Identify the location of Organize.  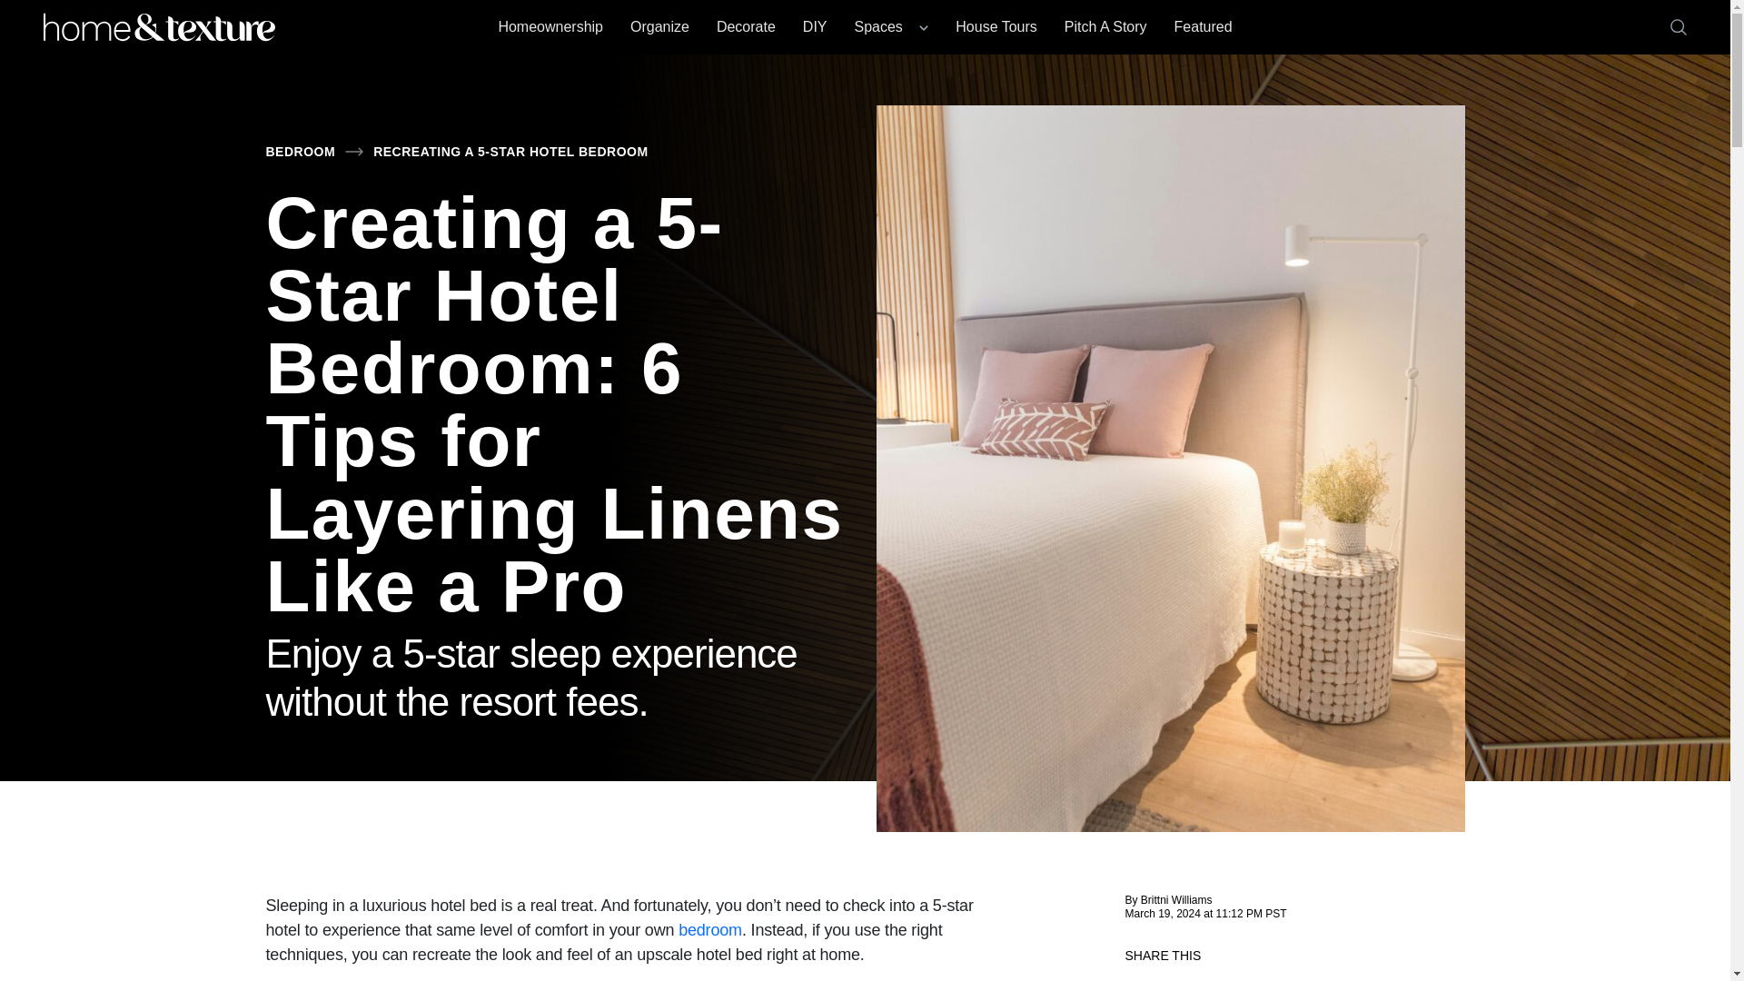
(659, 26).